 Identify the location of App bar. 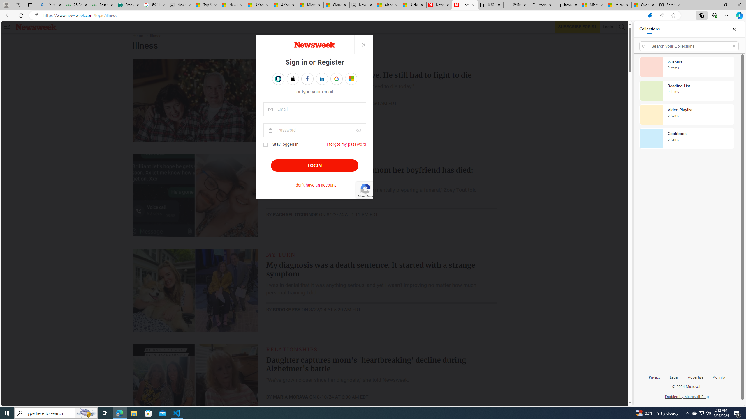
(373, 15).